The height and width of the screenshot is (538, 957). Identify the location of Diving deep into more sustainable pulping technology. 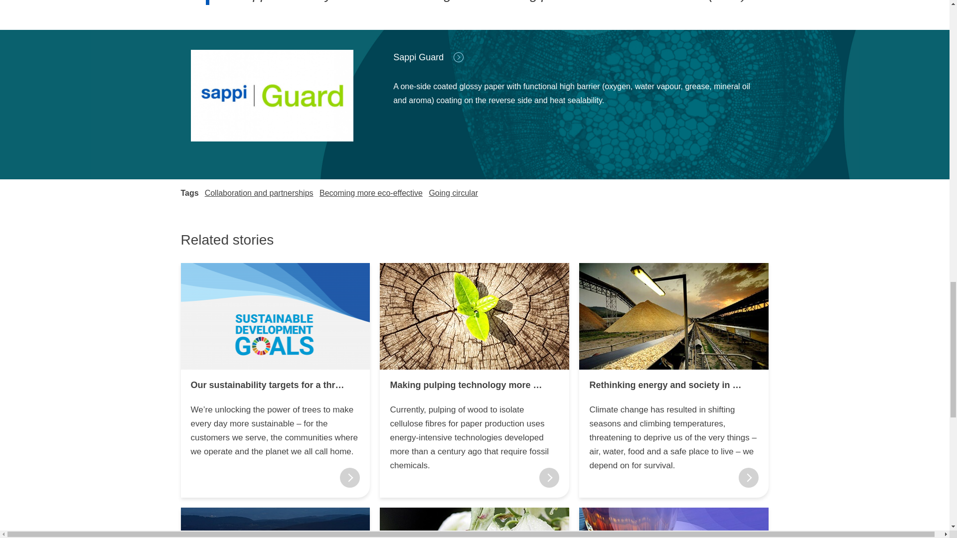
(475, 316).